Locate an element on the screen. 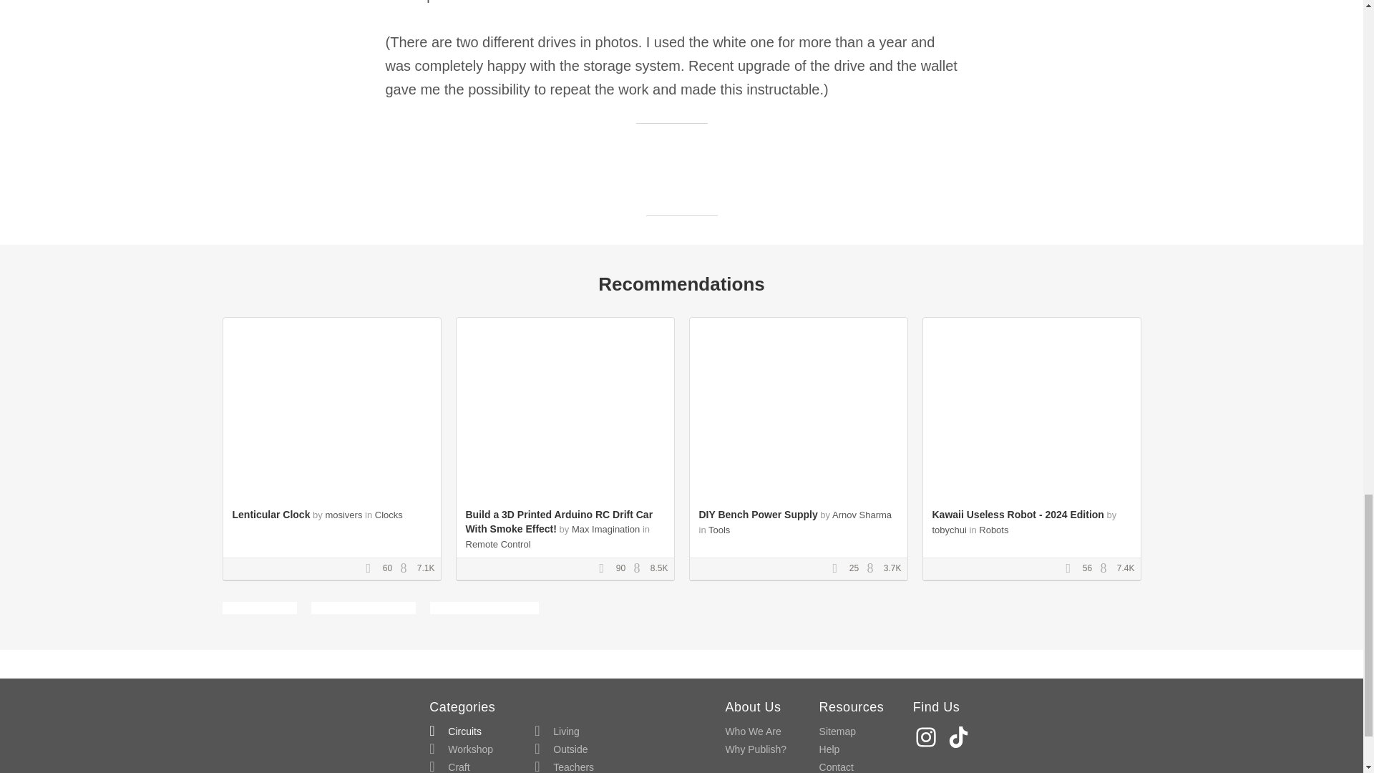 This screenshot has width=1374, height=773. tobychui is located at coordinates (948, 530).